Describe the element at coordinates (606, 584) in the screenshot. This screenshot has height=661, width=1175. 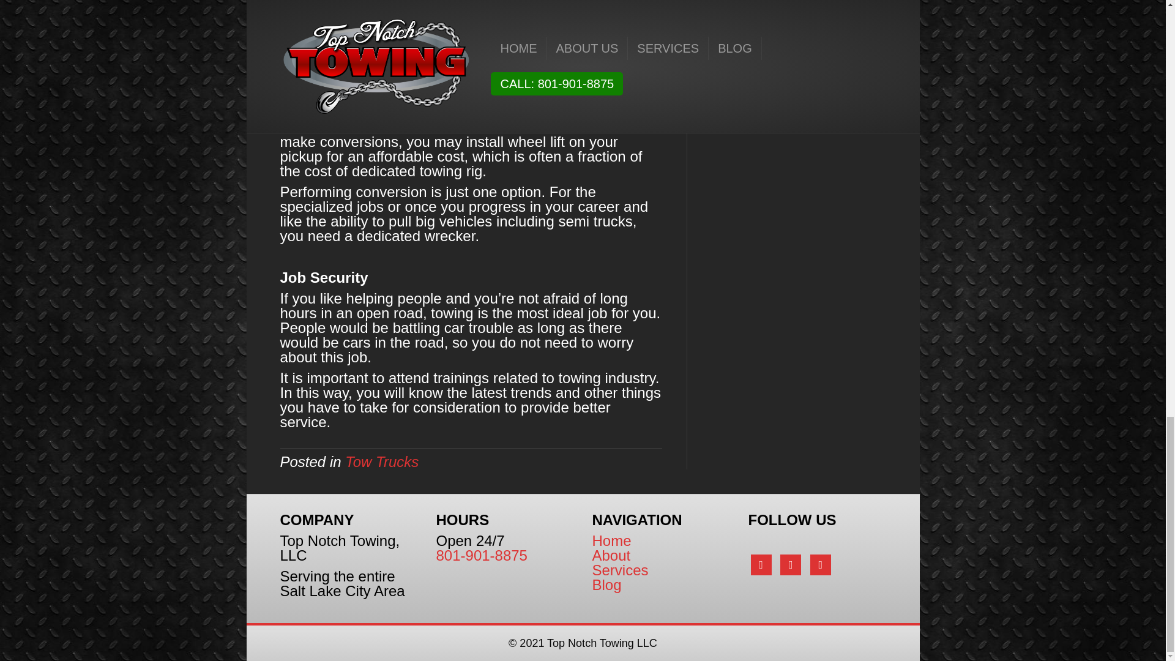
I see `Blog` at that location.